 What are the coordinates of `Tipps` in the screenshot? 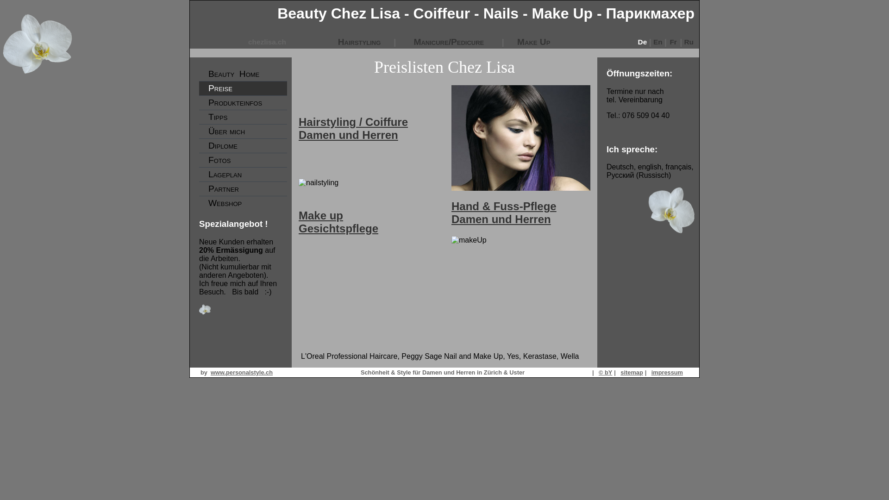 It's located at (243, 117).